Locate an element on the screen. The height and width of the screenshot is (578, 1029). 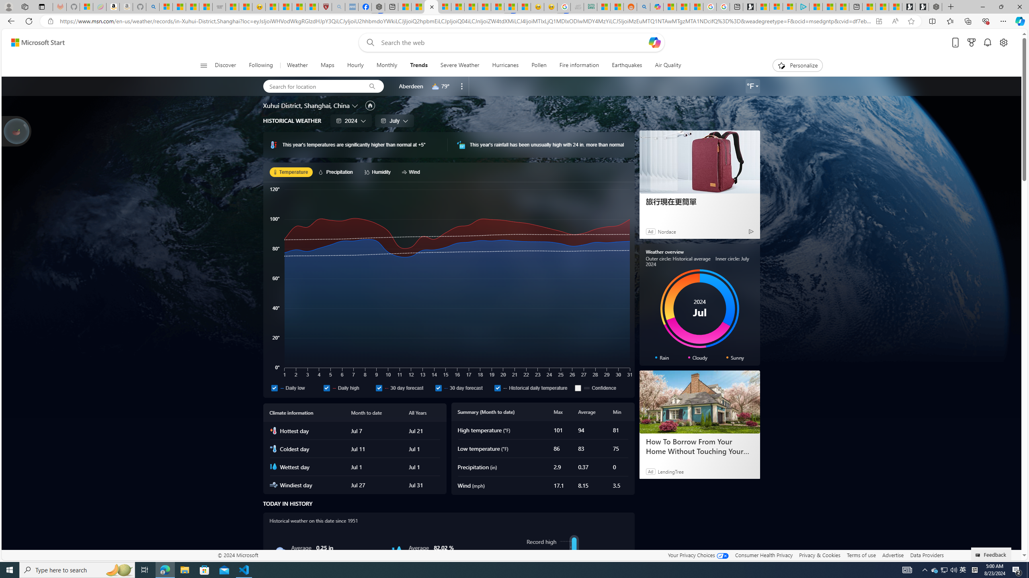
Remove location is located at coordinates (462, 86).